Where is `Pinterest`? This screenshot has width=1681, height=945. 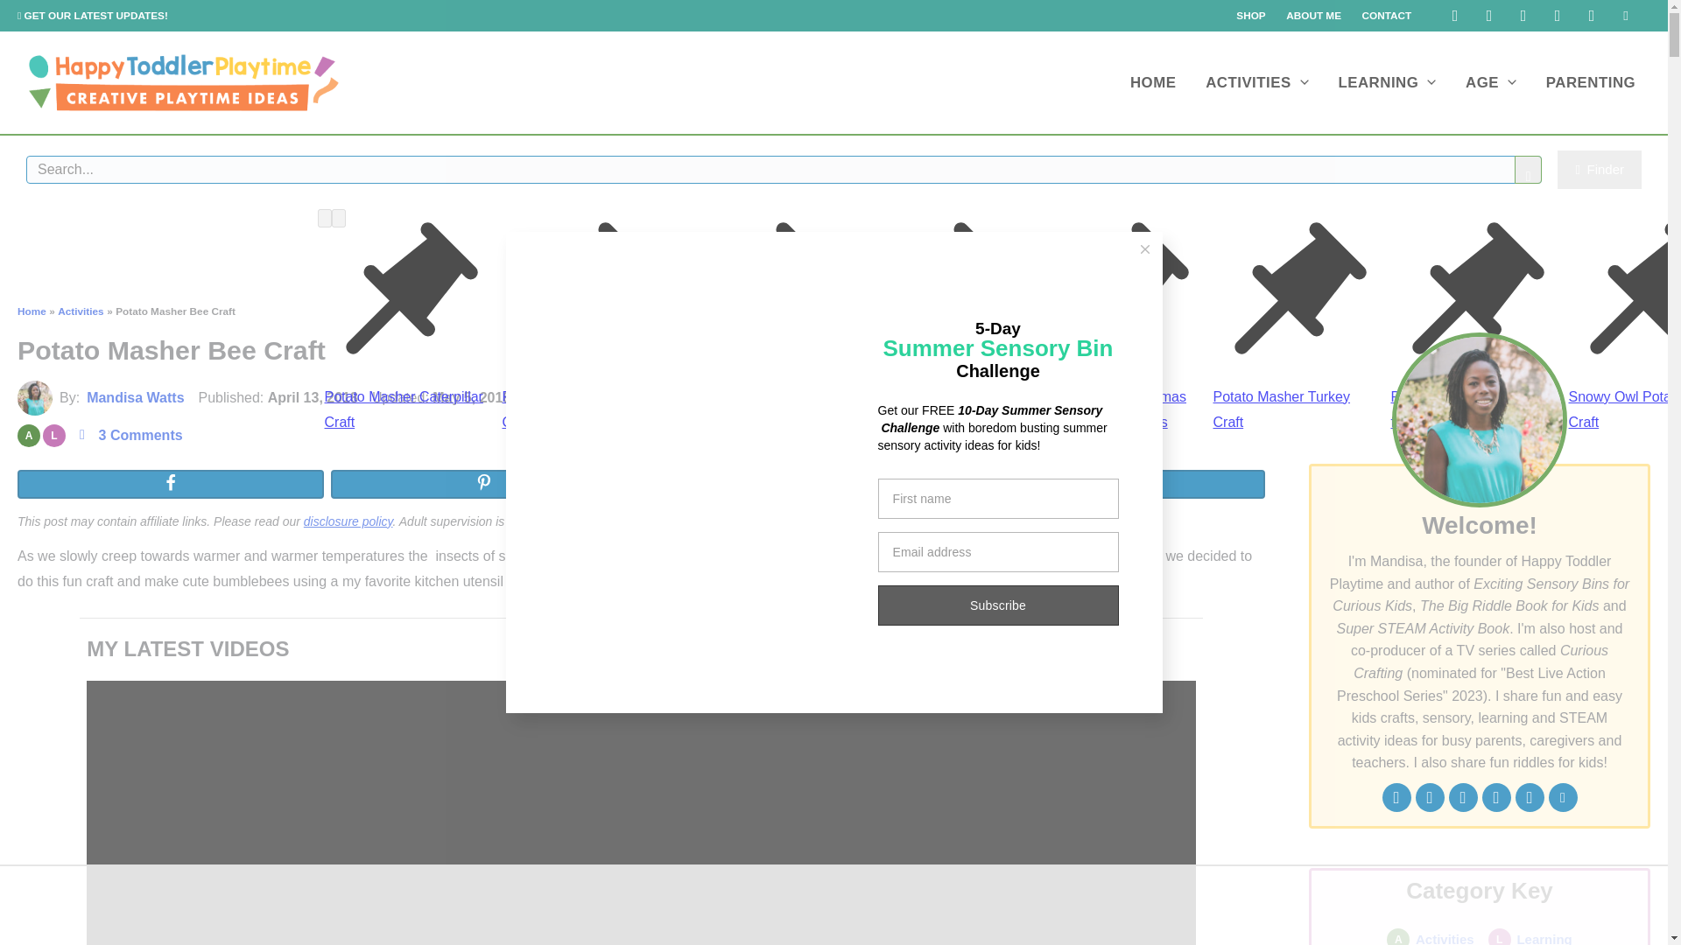
Pinterest is located at coordinates (1523, 16).